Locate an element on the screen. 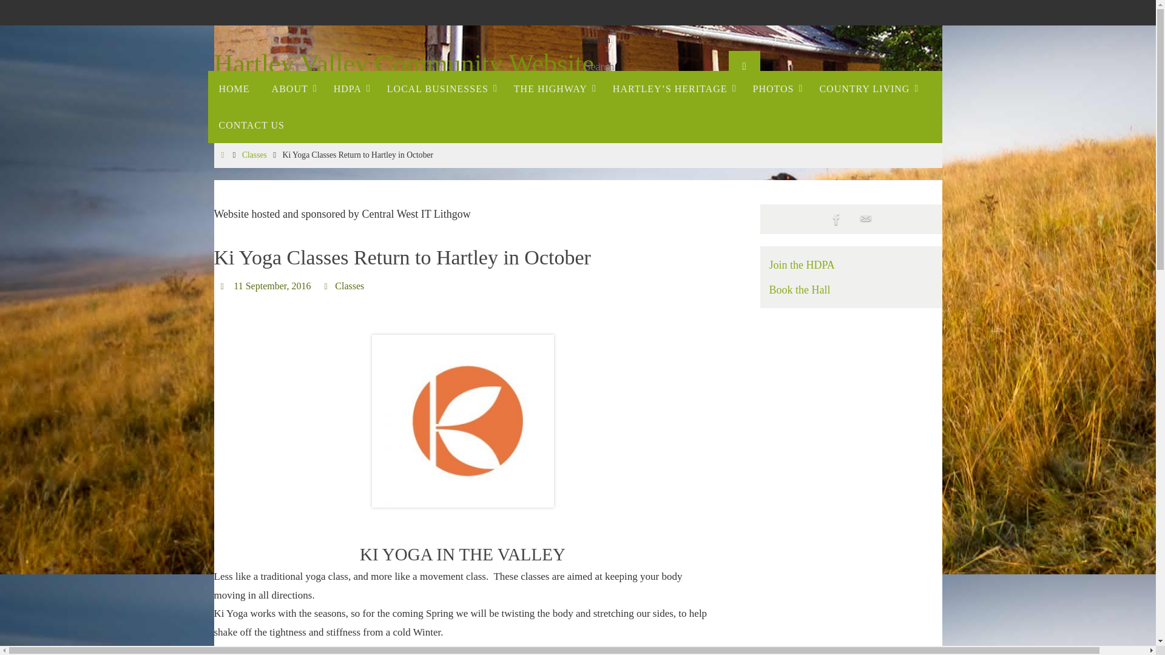 The image size is (1165, 655). ABOUT is located at coordinates (291, 89).